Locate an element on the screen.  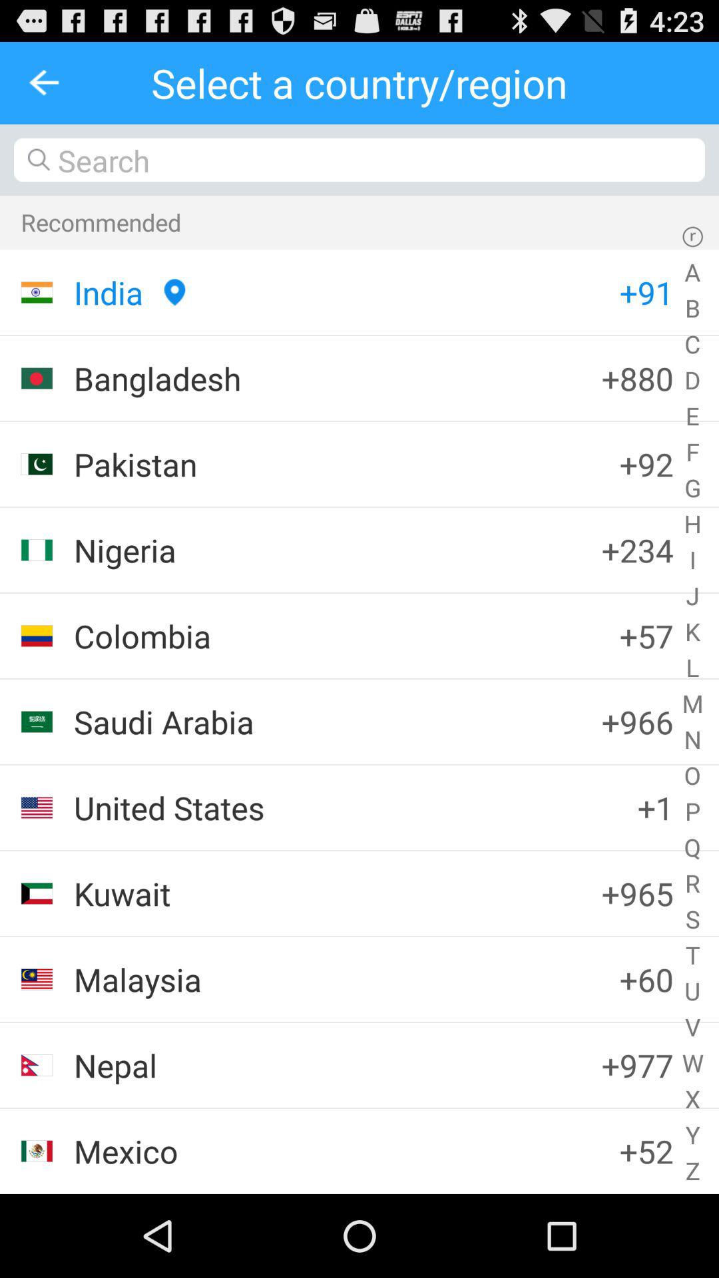
click the search option is located at coordinates (359, 160).